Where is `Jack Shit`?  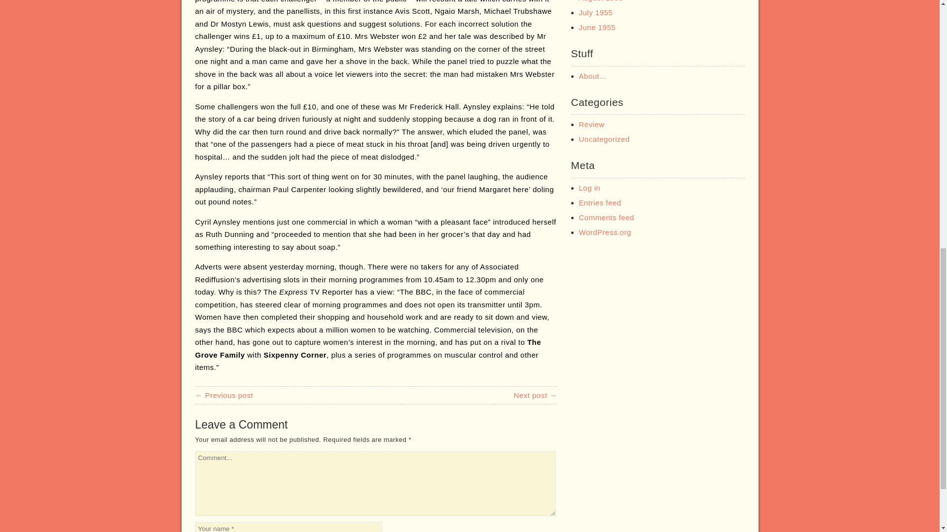
Jack Shit is located at coordinates (535, 395).